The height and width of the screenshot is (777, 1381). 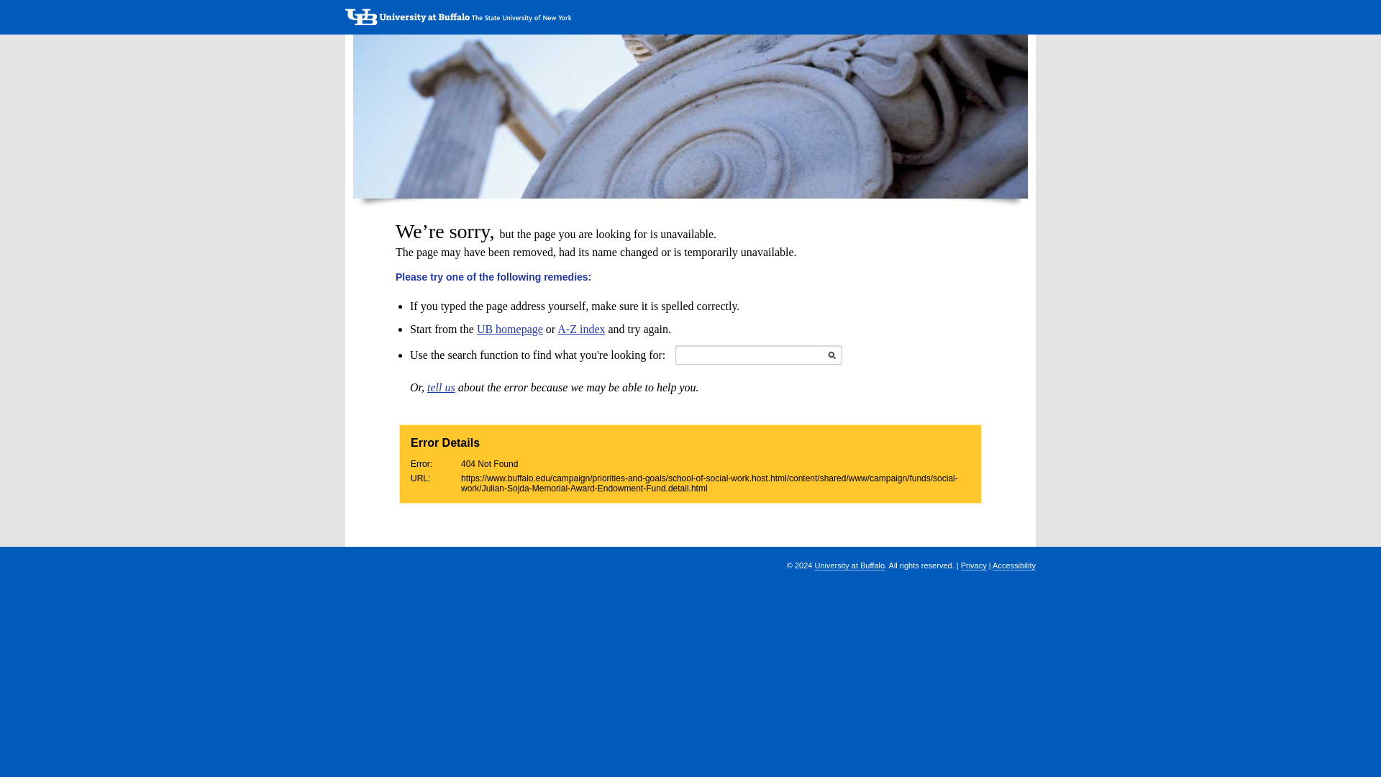 What do you see at coordinates (581, 329) in the screenshot?
I see `A-Z index` at bounding box center [581, 329].